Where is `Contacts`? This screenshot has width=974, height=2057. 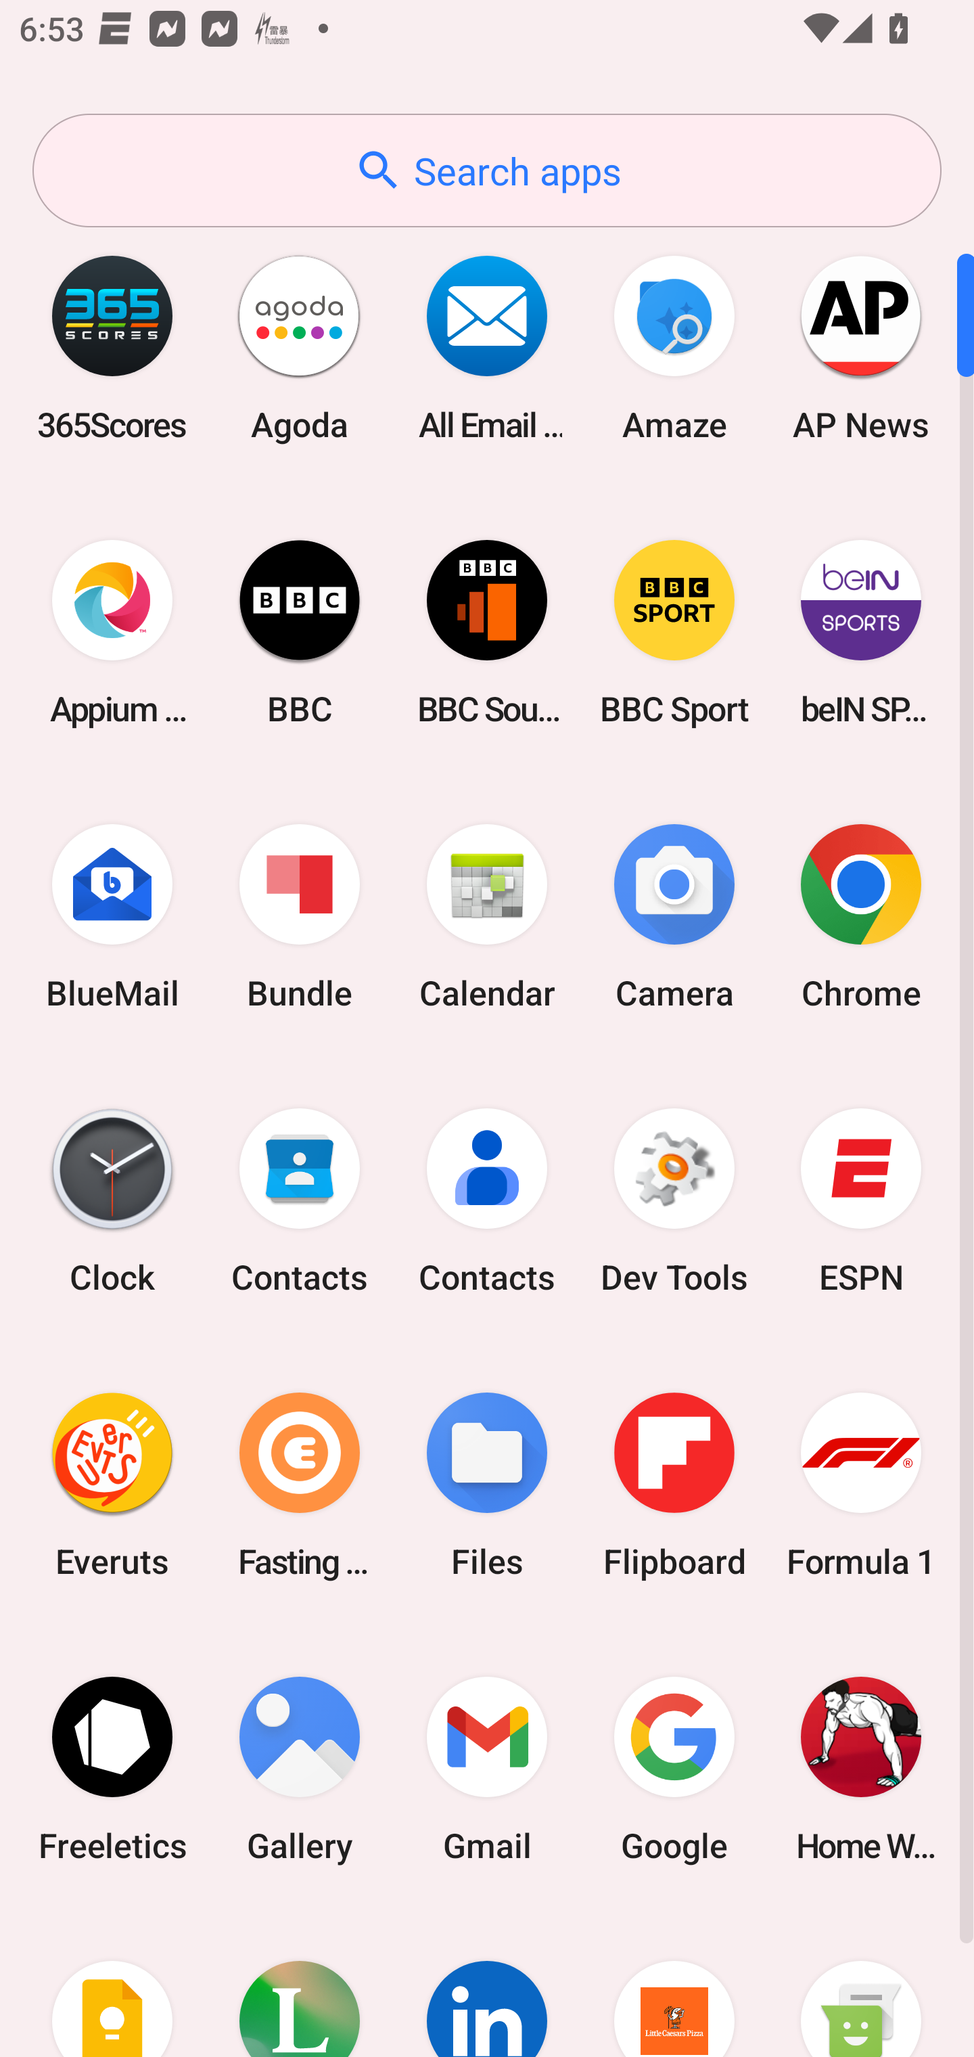
Contacts is located at coordinates (300, 1201).